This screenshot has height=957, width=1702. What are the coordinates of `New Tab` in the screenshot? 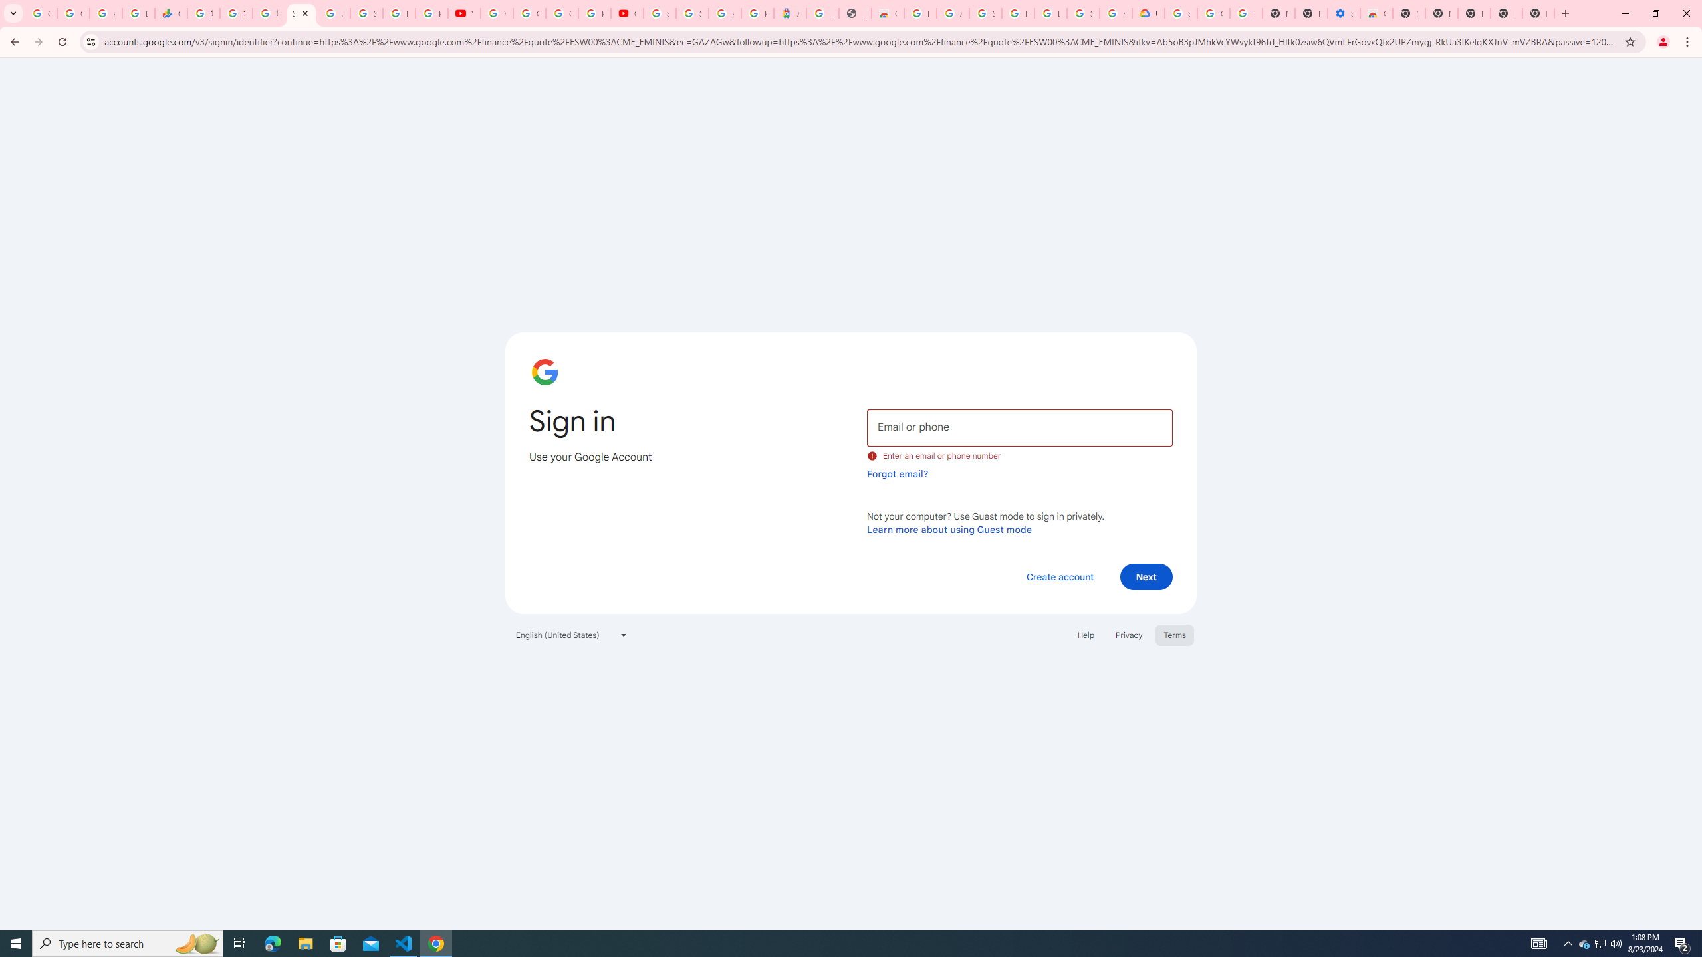 It's located at (1409, 13).